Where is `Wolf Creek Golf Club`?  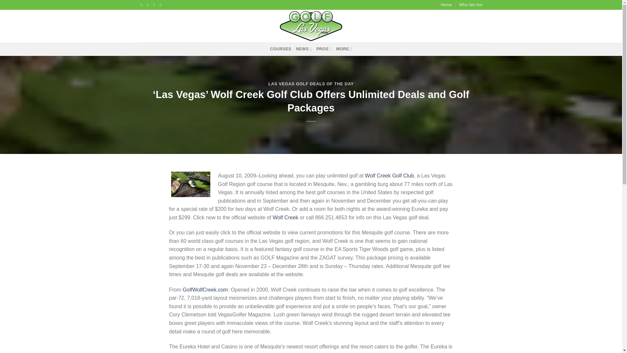 Wolf Creek Golf Club is located at coordinates (389, 176).